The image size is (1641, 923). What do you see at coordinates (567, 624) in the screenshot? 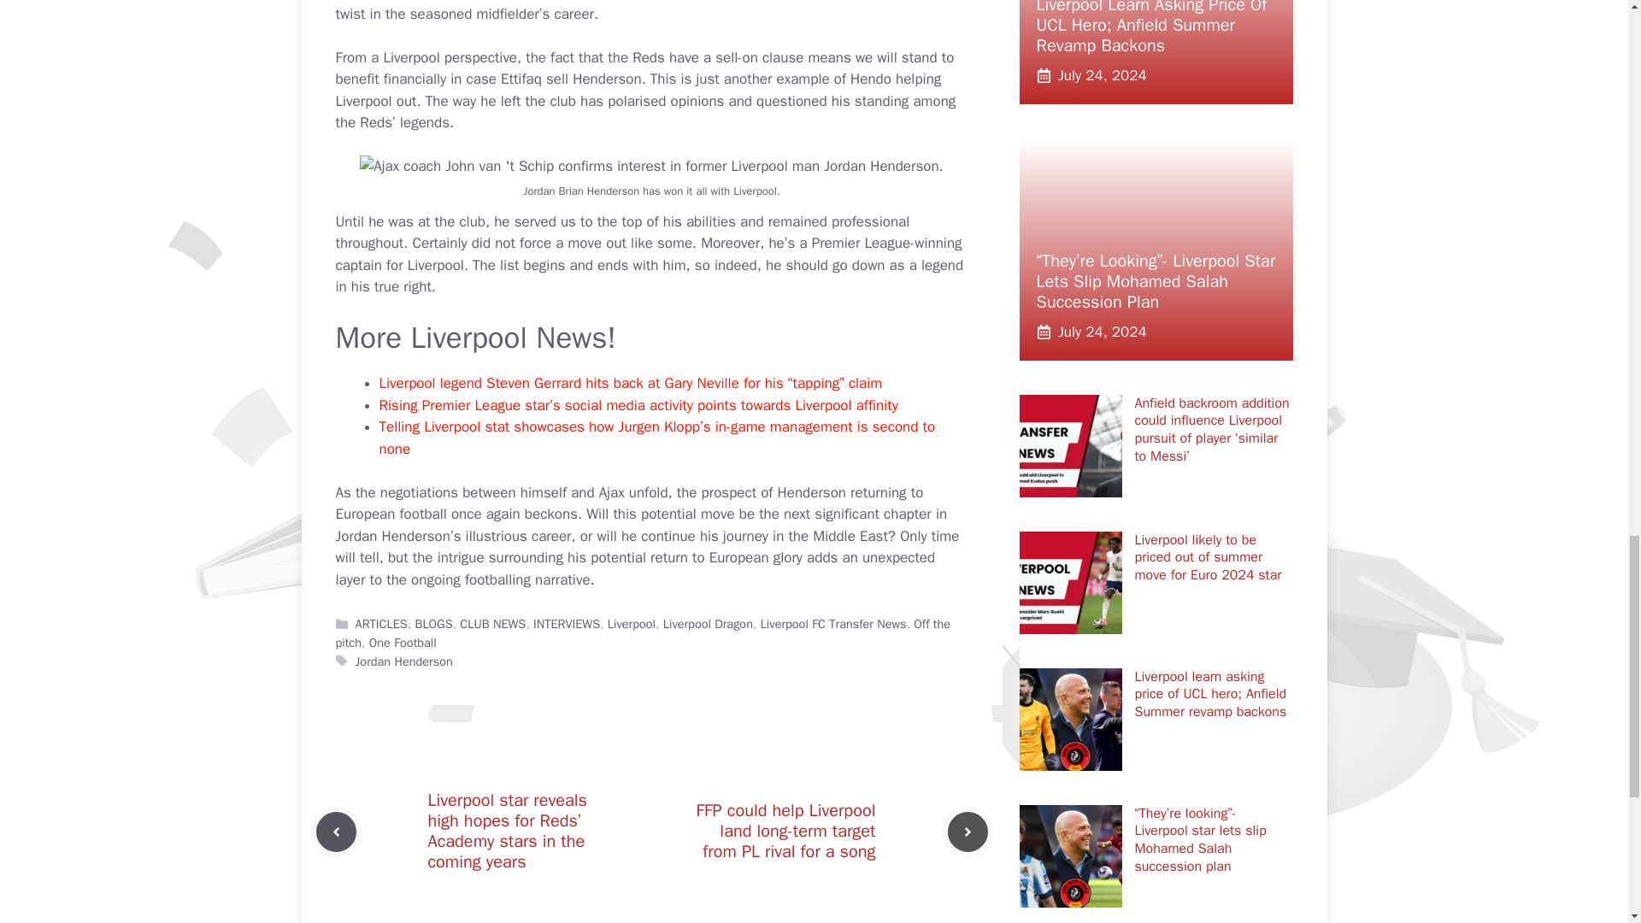
I see `INTERVIEWS` at bounding box center [567, 624].